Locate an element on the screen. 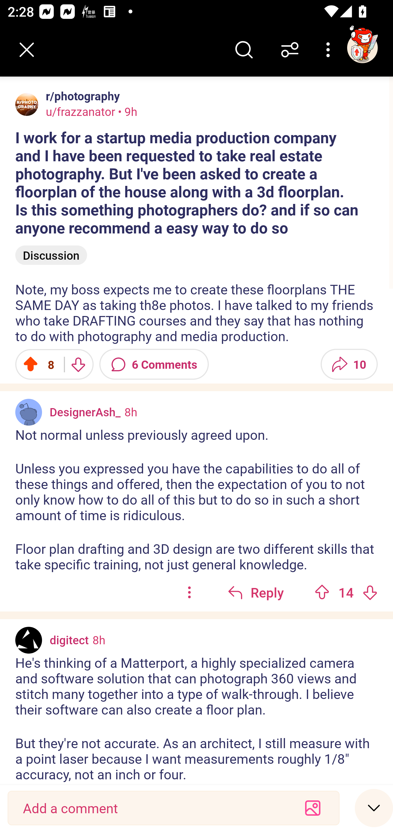 This screenshot has width=393, height=831. 8h is located at coordinates (99, 640).